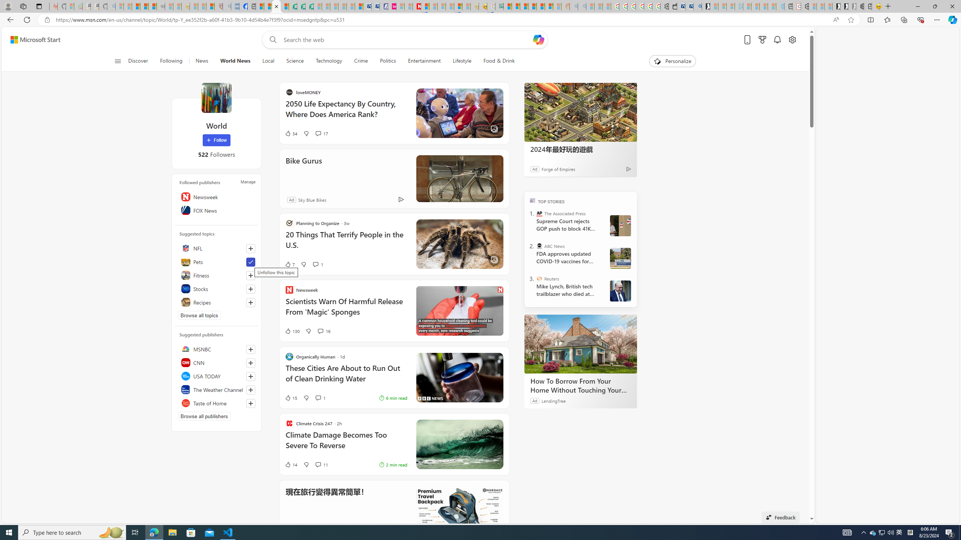 The height and width of the screenshot is (540, 961). What do you see at coordinates (416, 6) in the screenshot?
I see `Latest Politics News & Archive | Newsweek.com` at bounding box center [416, 6].